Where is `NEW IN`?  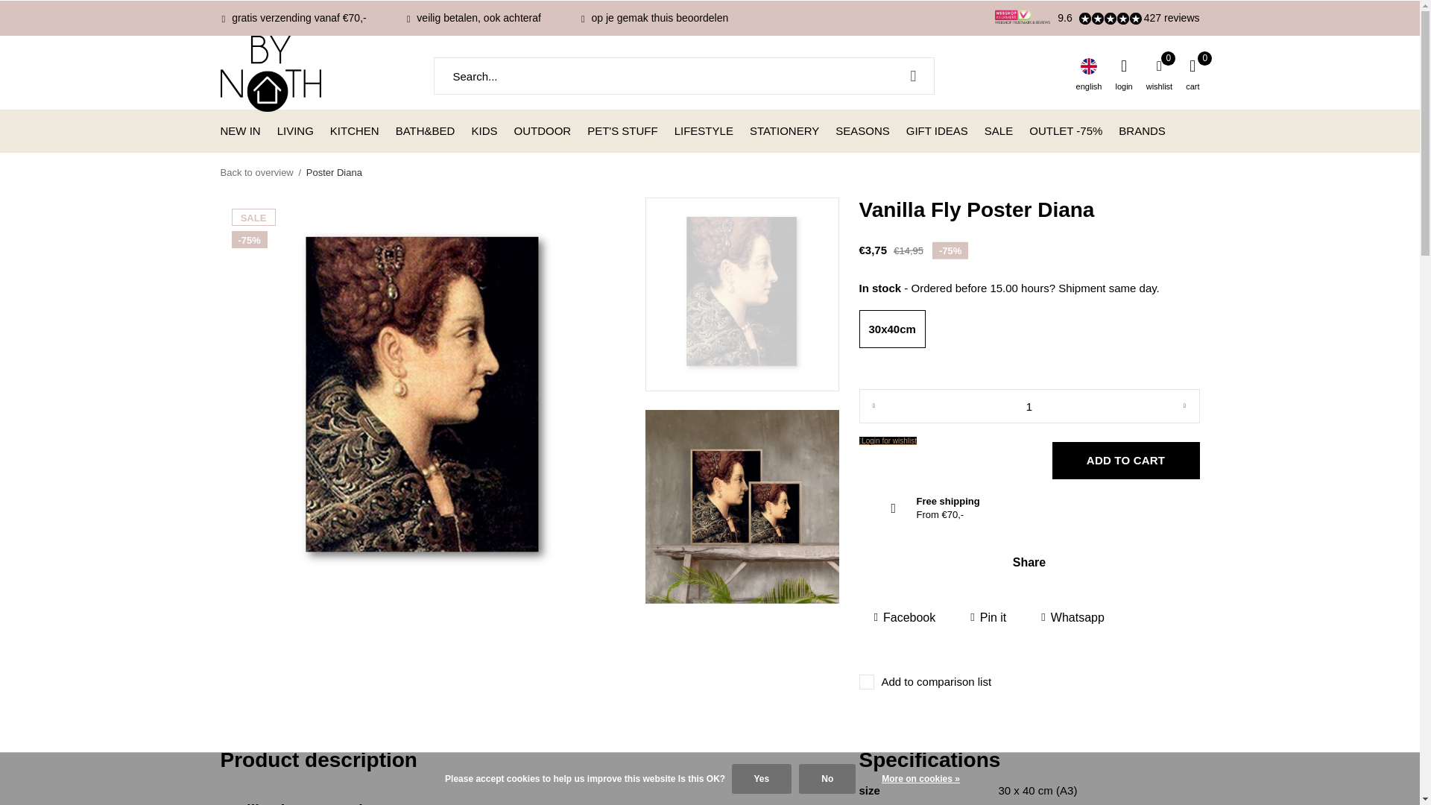 NEW IN is located at coordinates (240, 130).